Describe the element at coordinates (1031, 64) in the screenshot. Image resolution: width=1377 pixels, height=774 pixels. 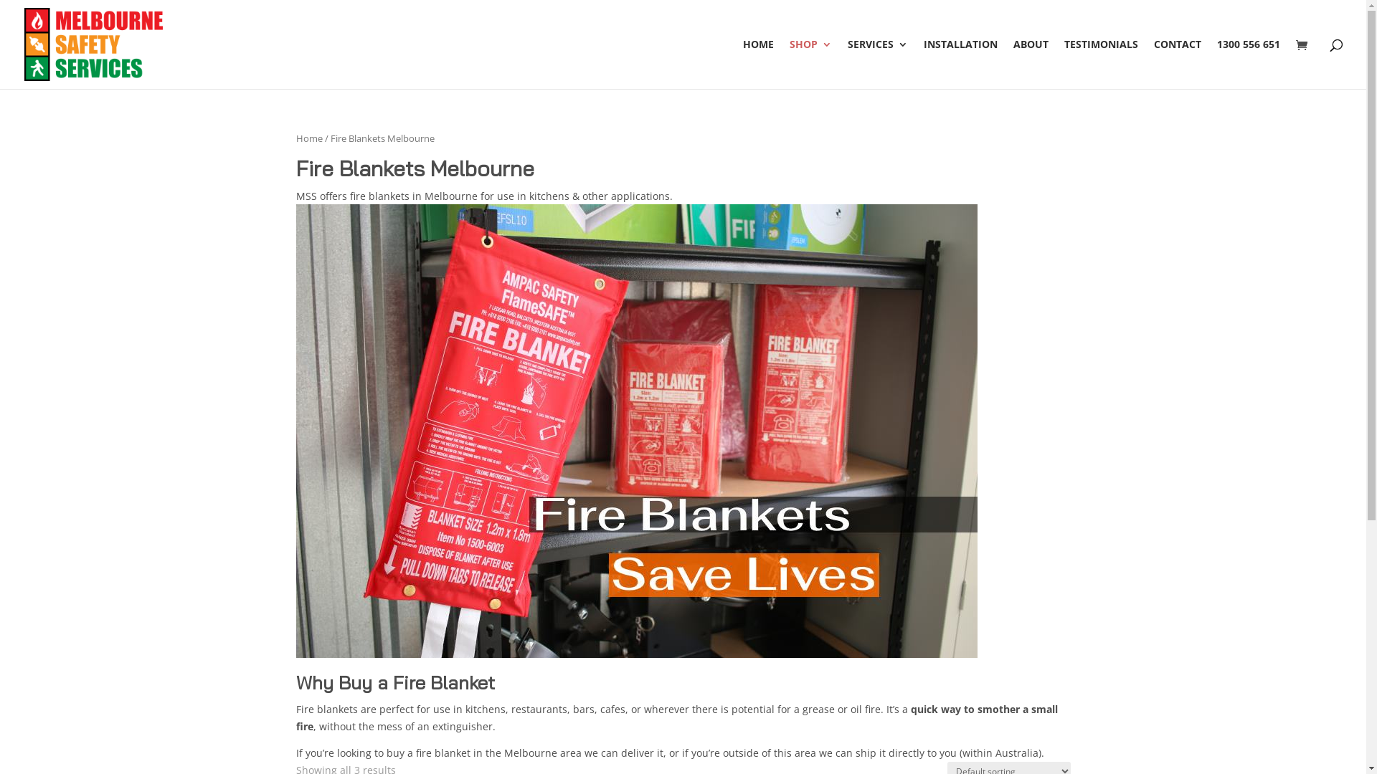
I see `ABOUT` at that location.